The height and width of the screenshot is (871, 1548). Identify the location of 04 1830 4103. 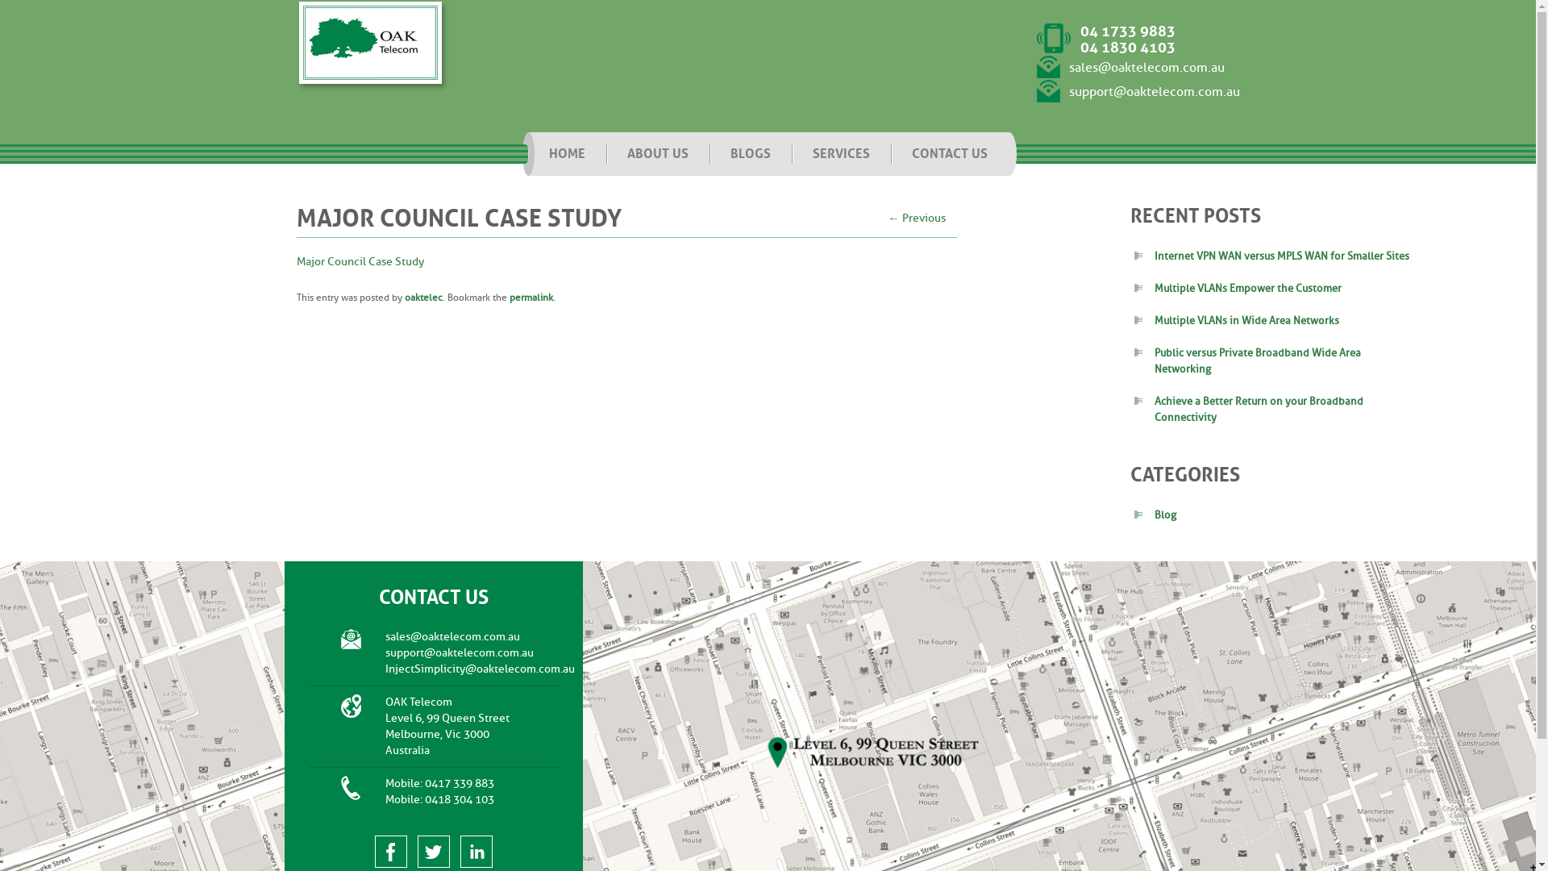
(1128, 48).